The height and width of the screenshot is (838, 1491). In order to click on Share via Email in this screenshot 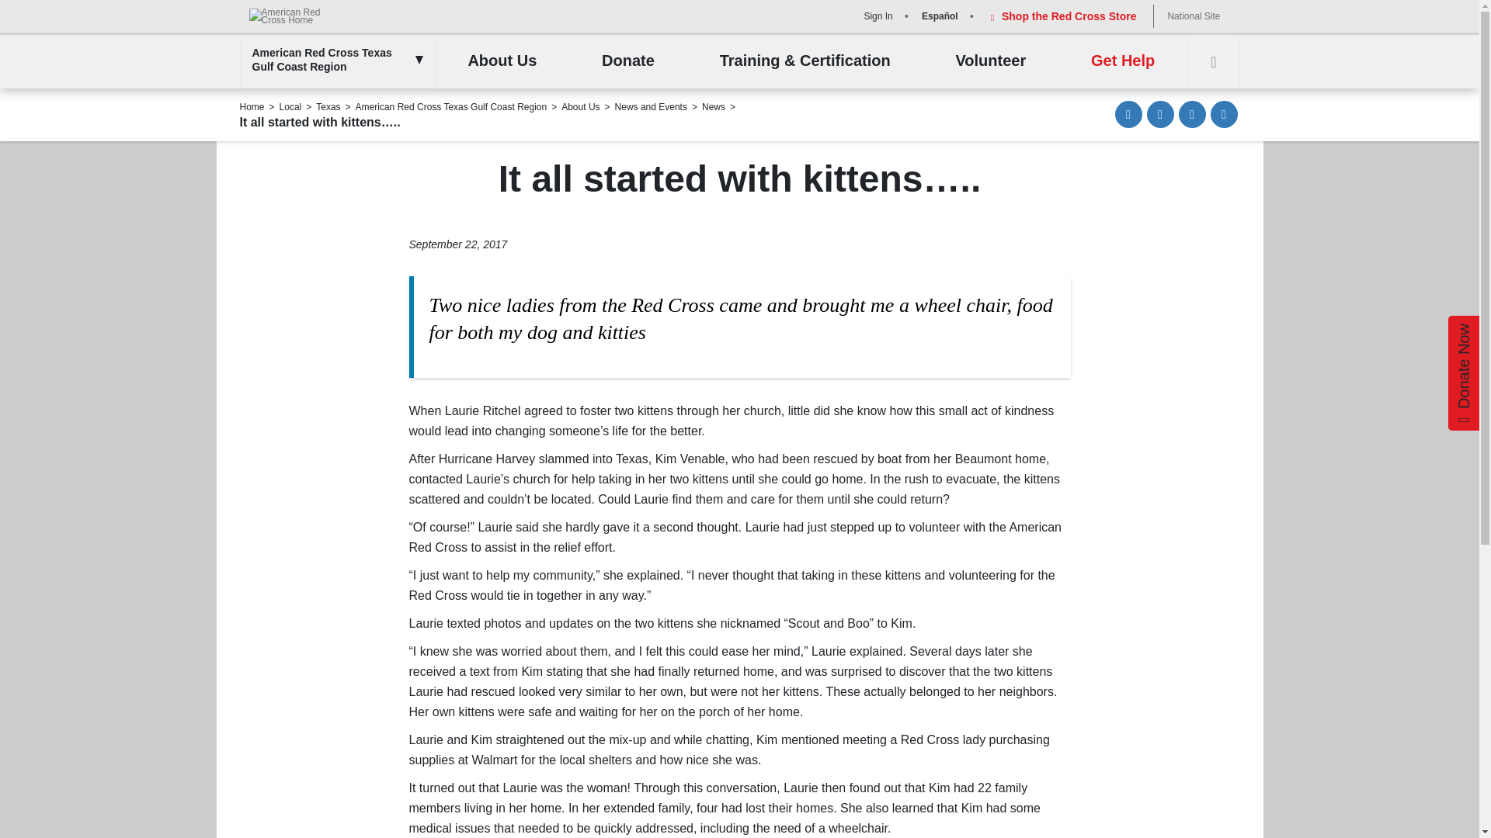, I will do `click(1128, 114)`.